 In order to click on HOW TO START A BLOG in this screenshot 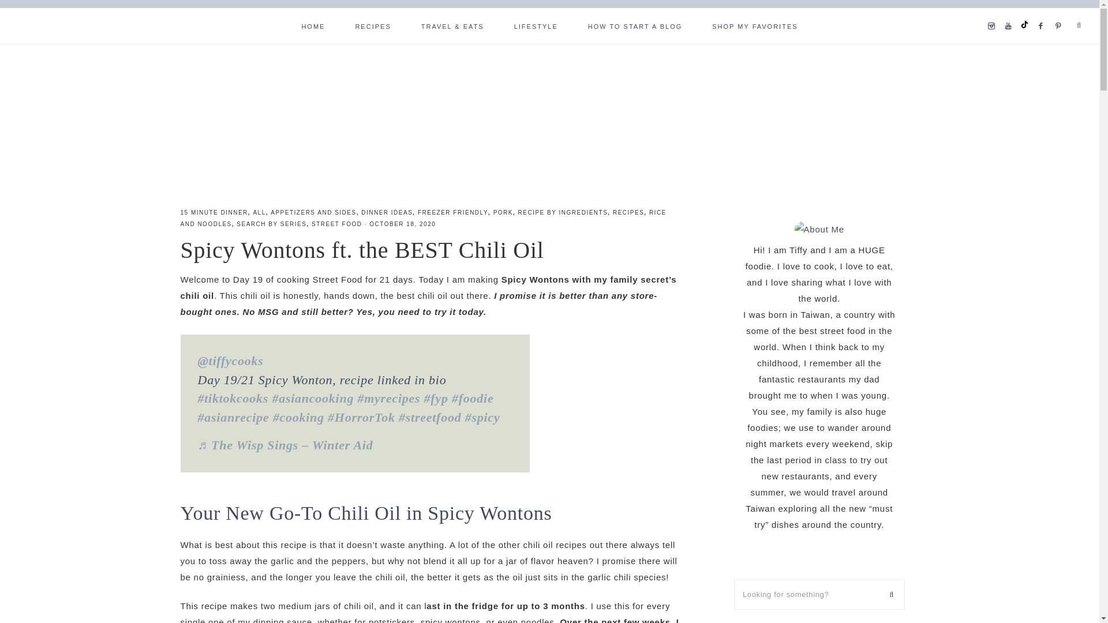, I will do `click(635, 25)`.